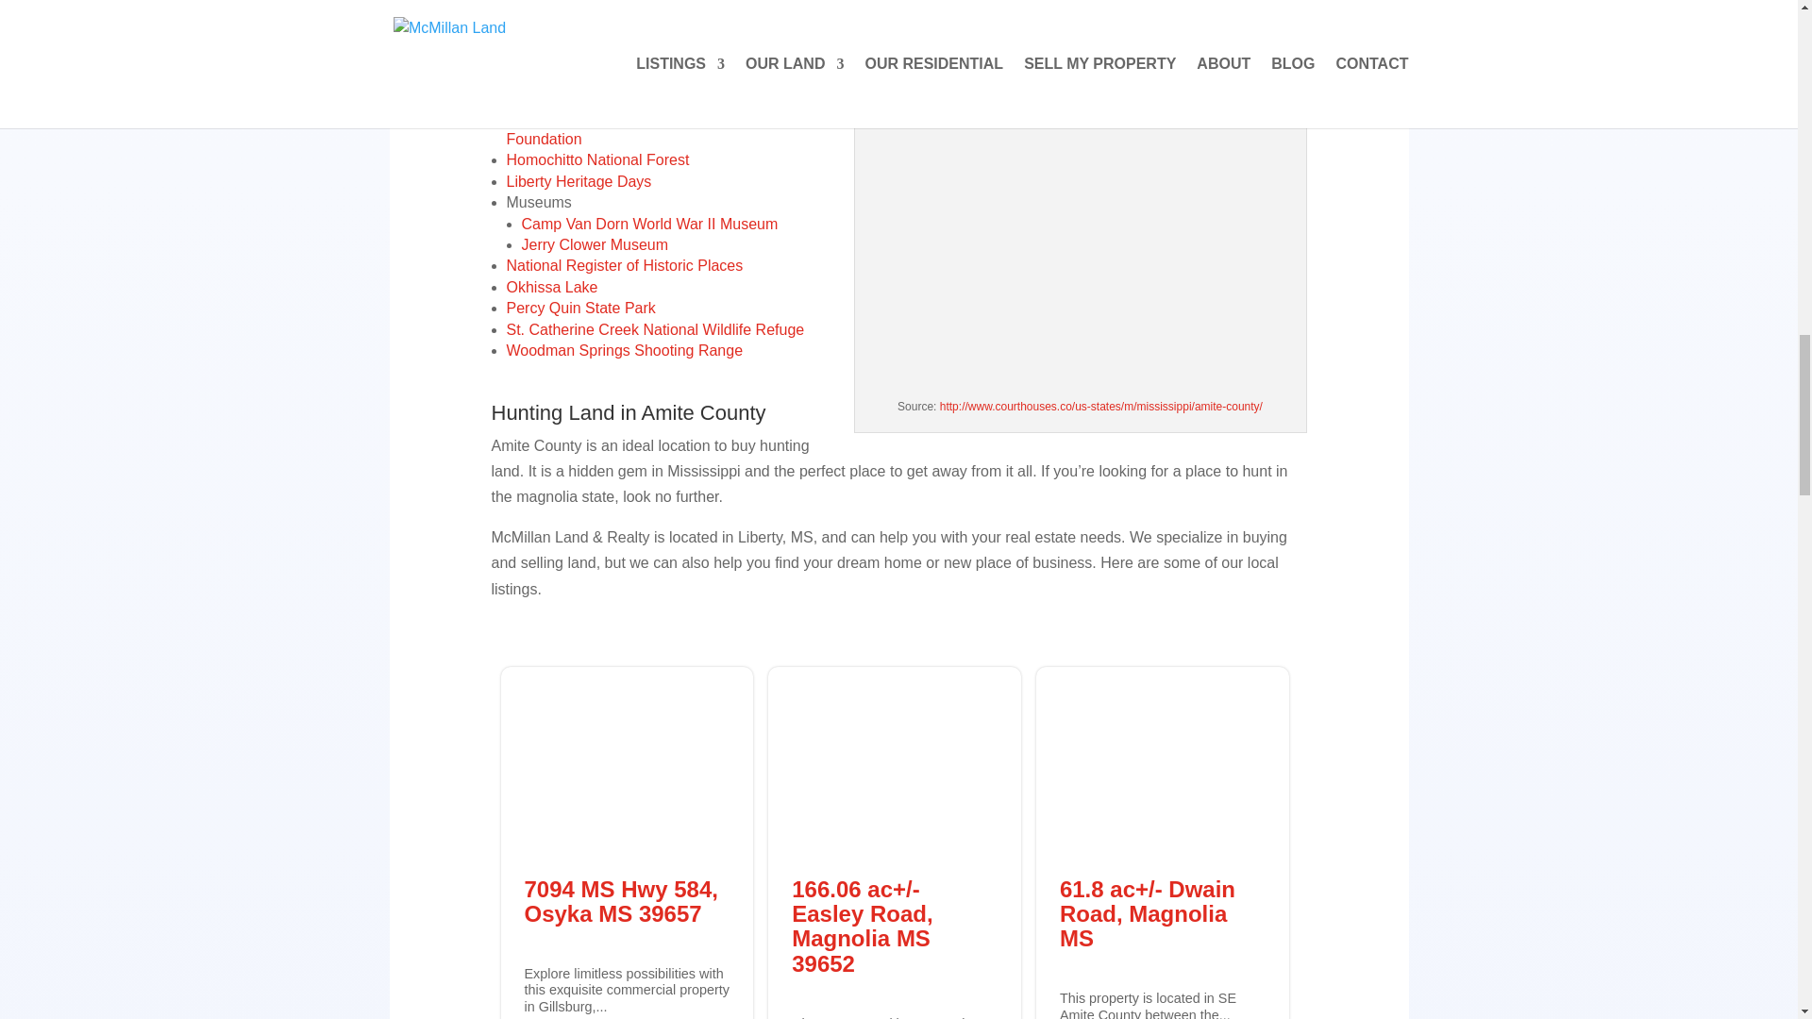  Describe the element at coordinates (594, 2) in the screenshot. I see `Amite County website` at that location.